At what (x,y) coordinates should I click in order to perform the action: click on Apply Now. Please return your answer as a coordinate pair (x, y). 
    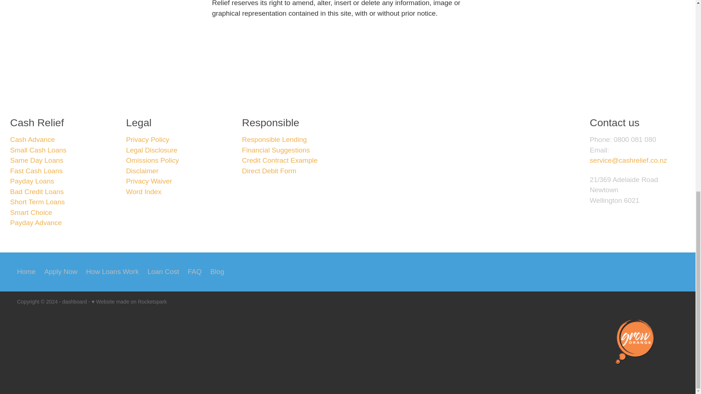
    Looking at the image, I should click on (61, 272).